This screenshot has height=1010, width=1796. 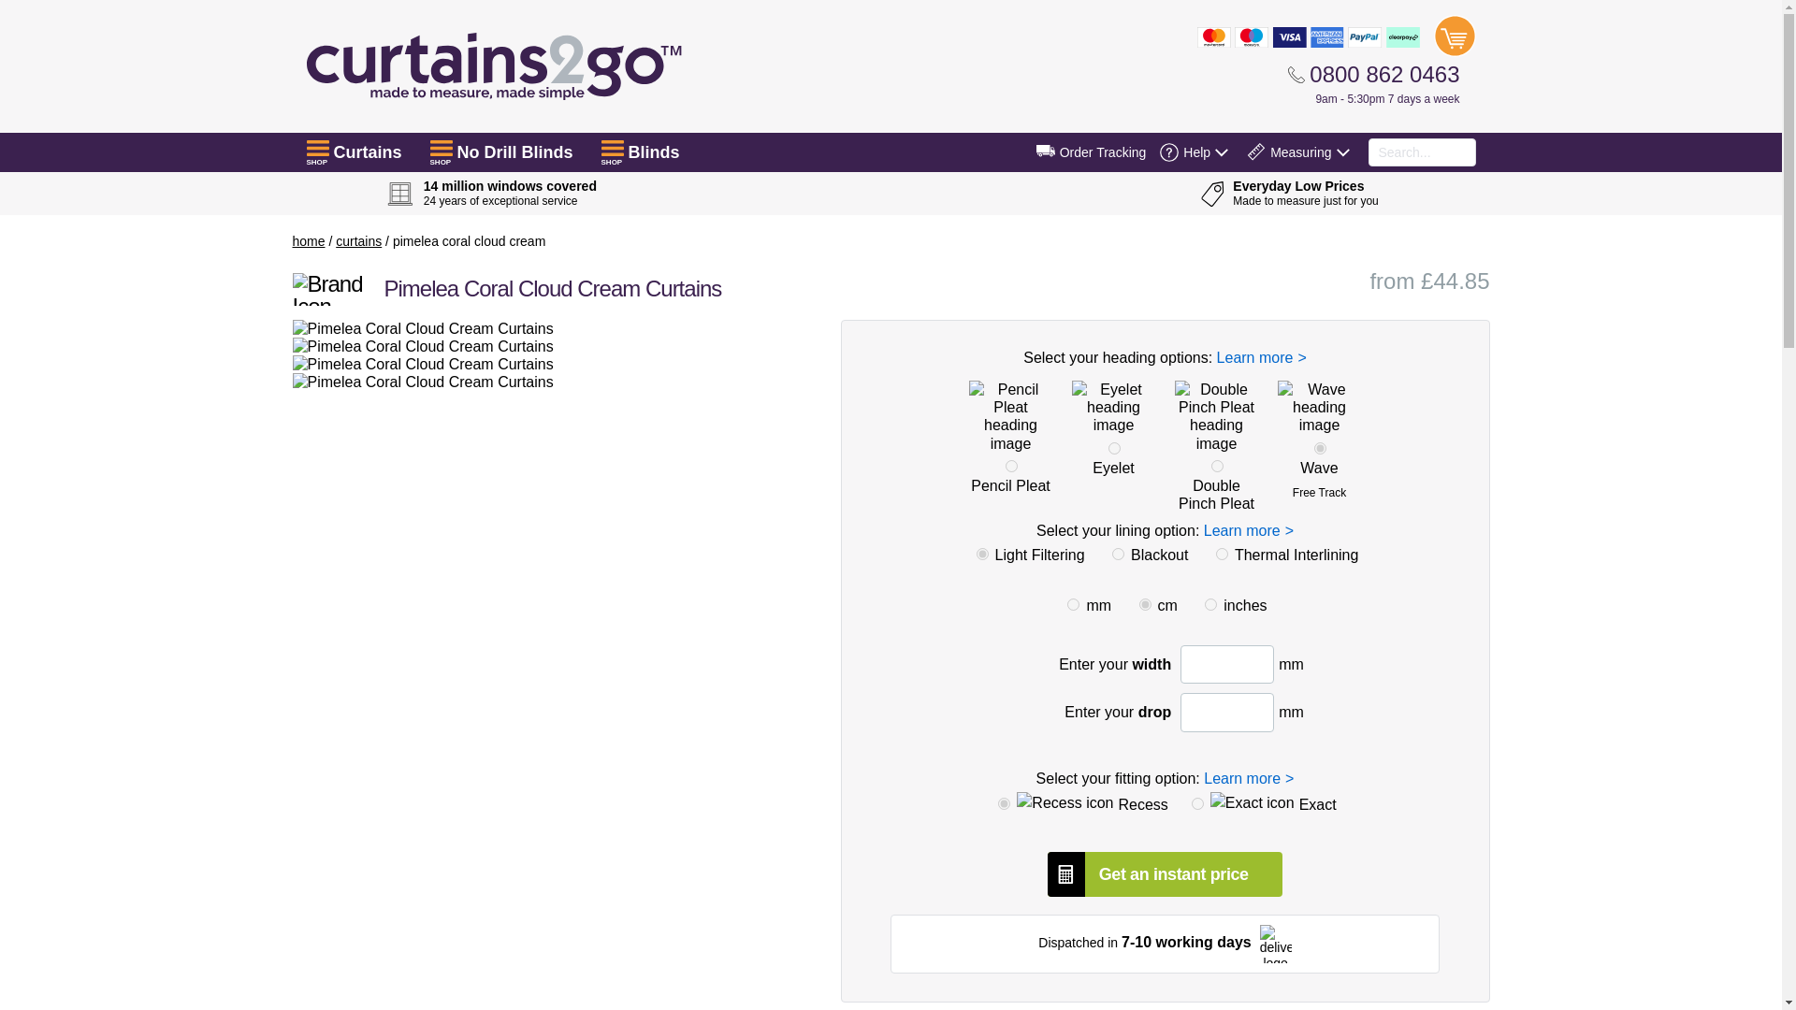 I want to click on white down arrow icon, so click(x=1341, y=151).